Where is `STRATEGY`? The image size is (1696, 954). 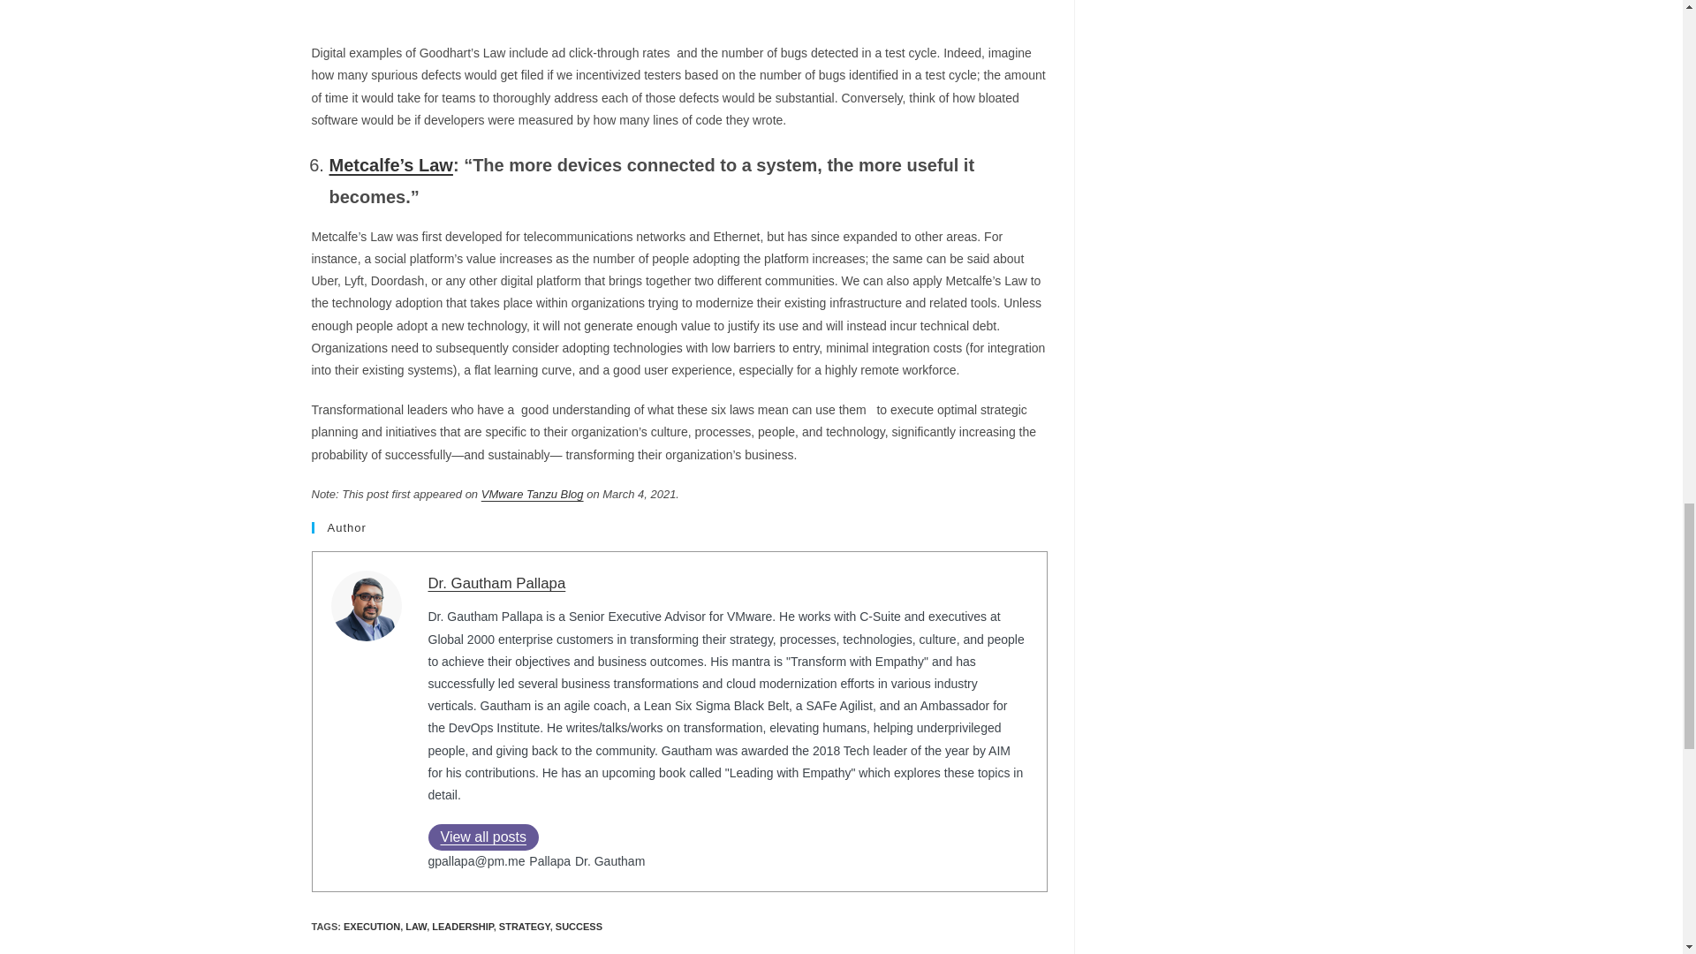 STRATEGY is located at coordinates (524, 927).